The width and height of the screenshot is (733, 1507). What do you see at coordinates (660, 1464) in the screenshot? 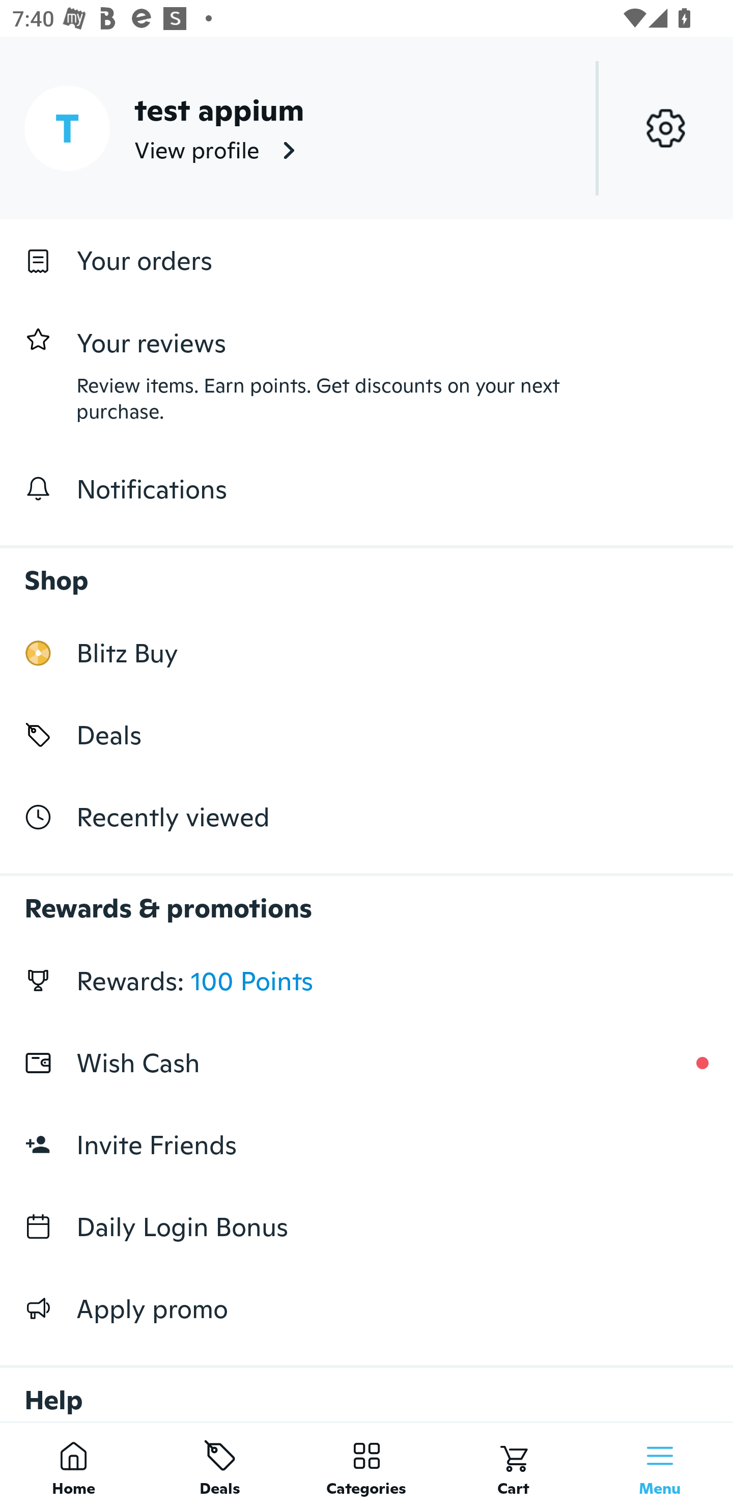
I see `Menu` at bounding box center [660, 1464].